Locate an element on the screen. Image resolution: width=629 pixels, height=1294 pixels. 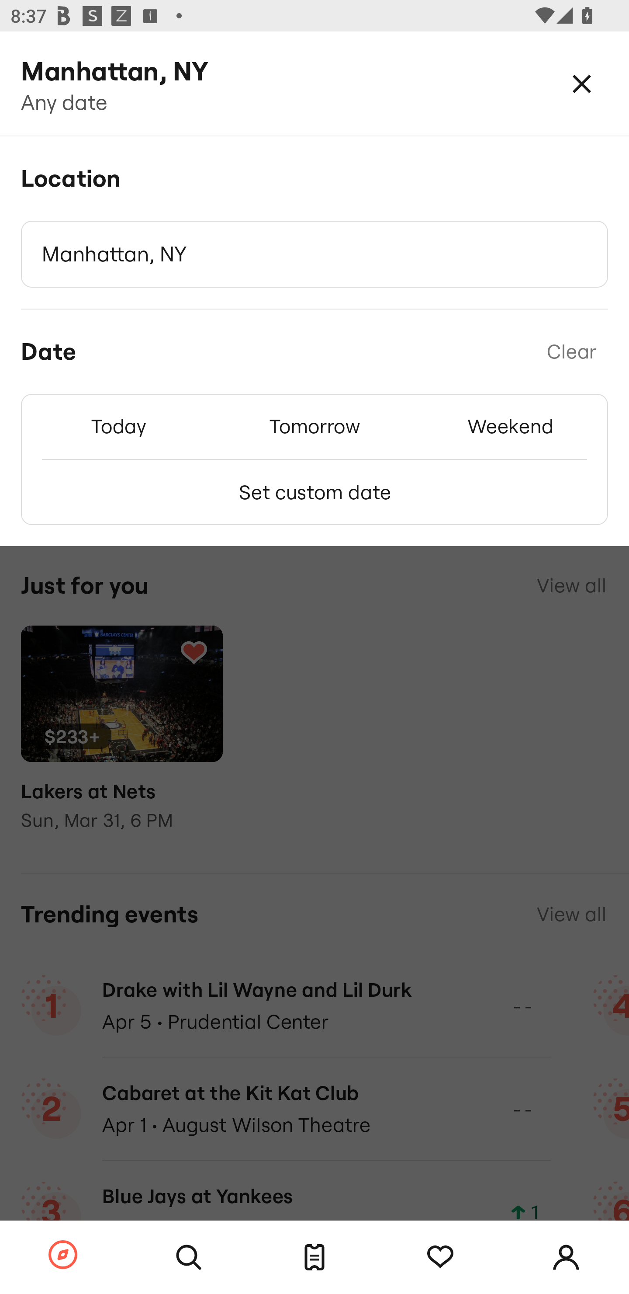
Manhattan, NY is located at coordinates (314, 254).